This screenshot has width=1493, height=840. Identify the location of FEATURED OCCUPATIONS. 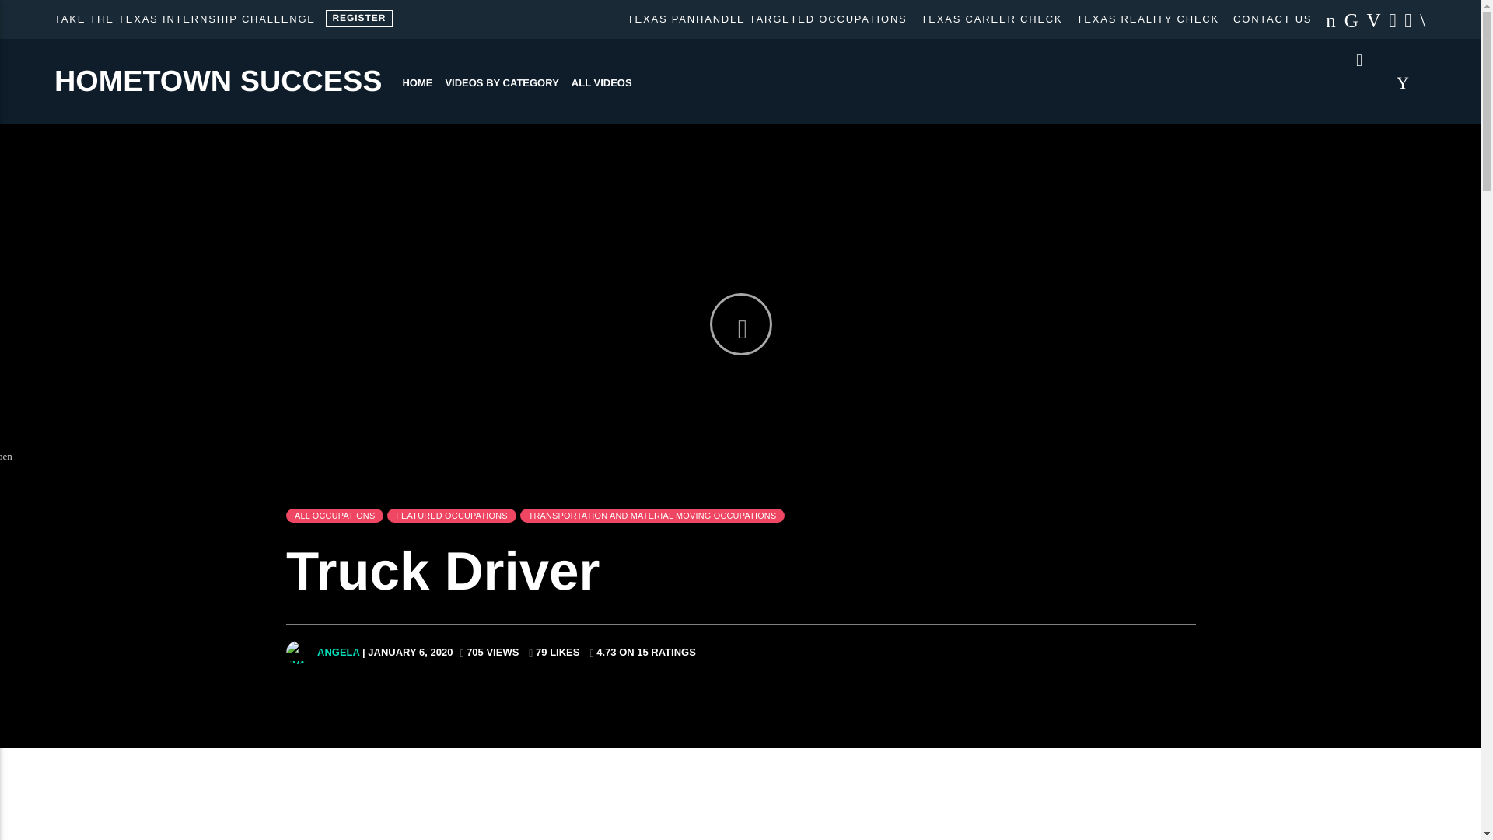
(451, 515).